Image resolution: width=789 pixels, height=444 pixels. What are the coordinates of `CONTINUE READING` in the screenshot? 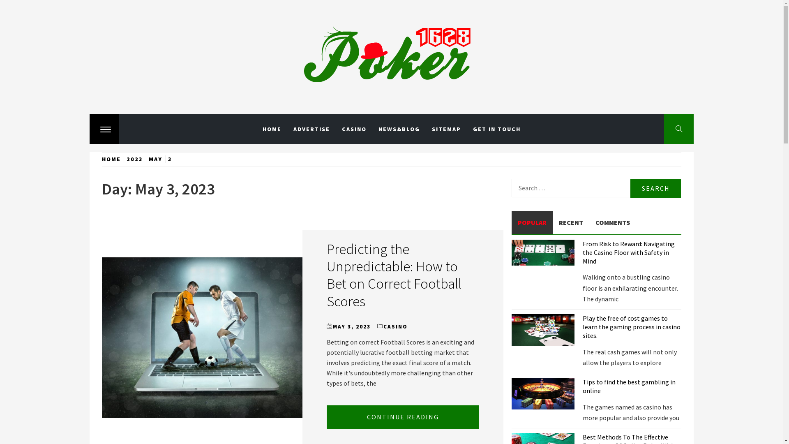 It's located at (403, 417).